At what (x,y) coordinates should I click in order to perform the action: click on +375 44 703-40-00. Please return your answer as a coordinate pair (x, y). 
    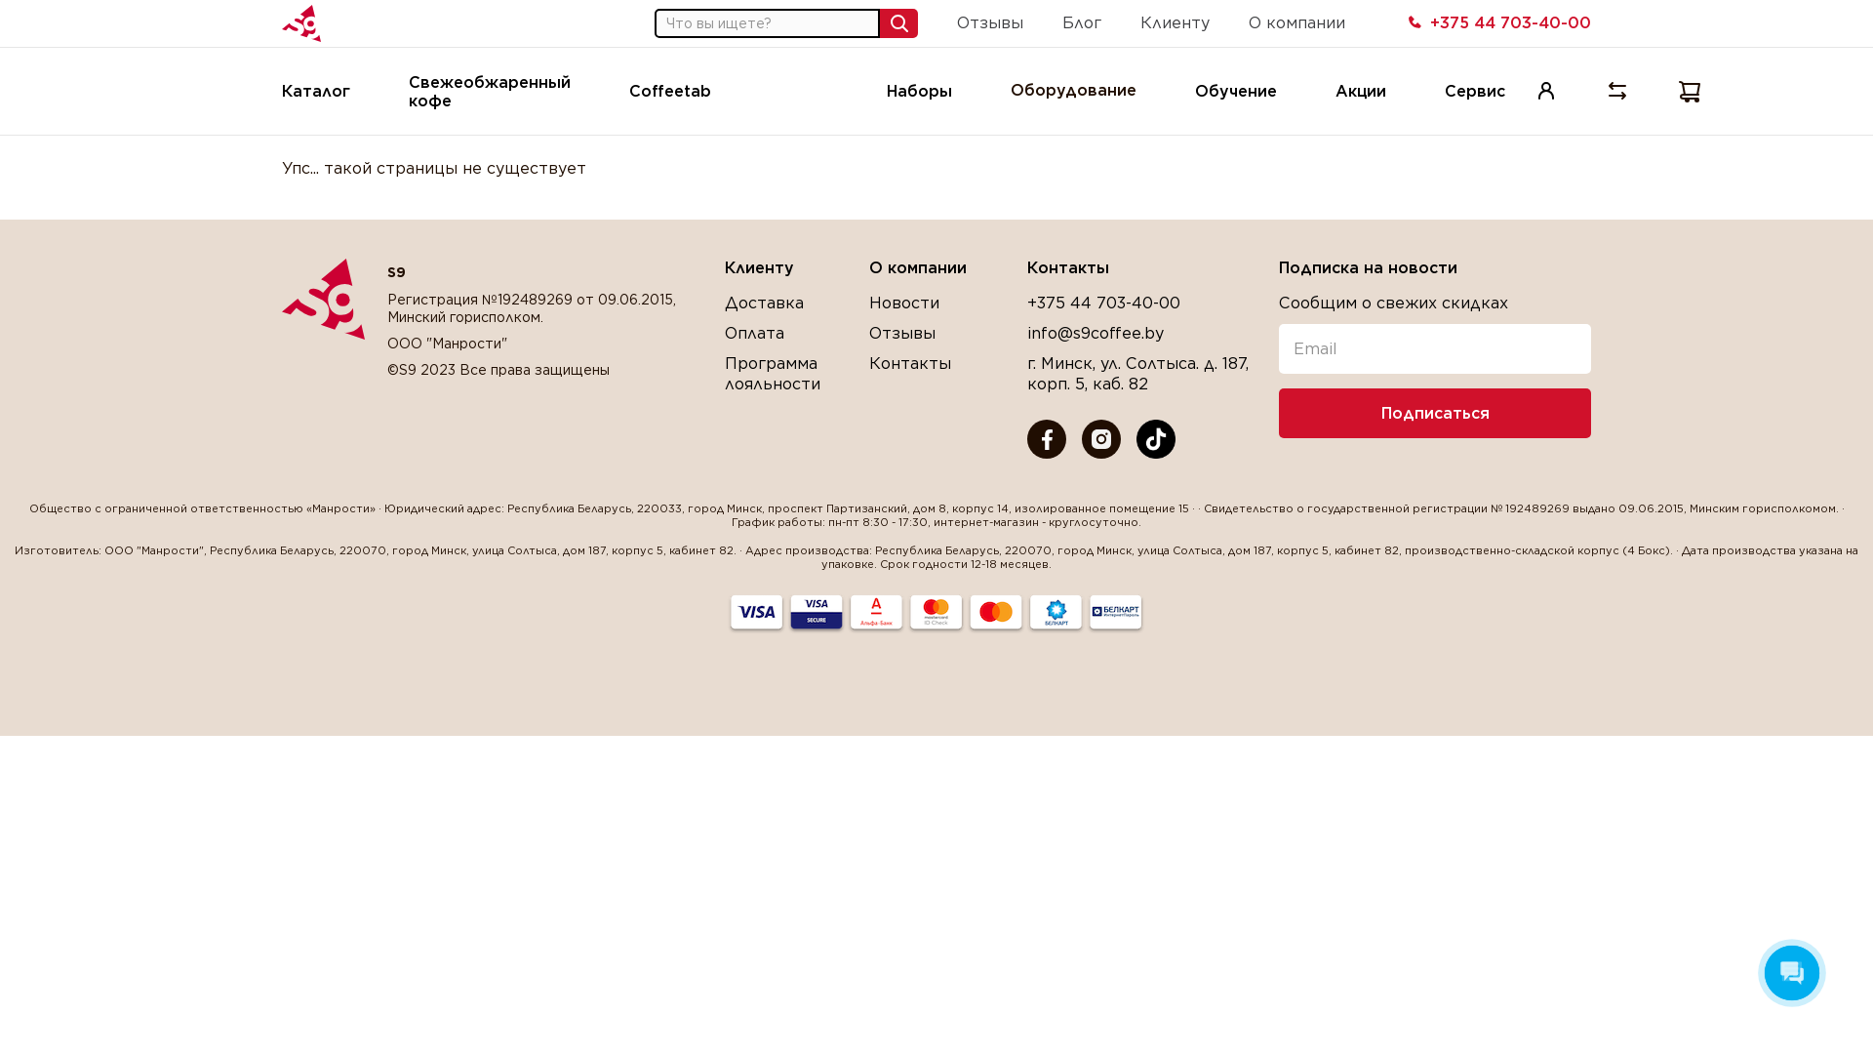
    Looking at the image, I should click on (1104, 303).